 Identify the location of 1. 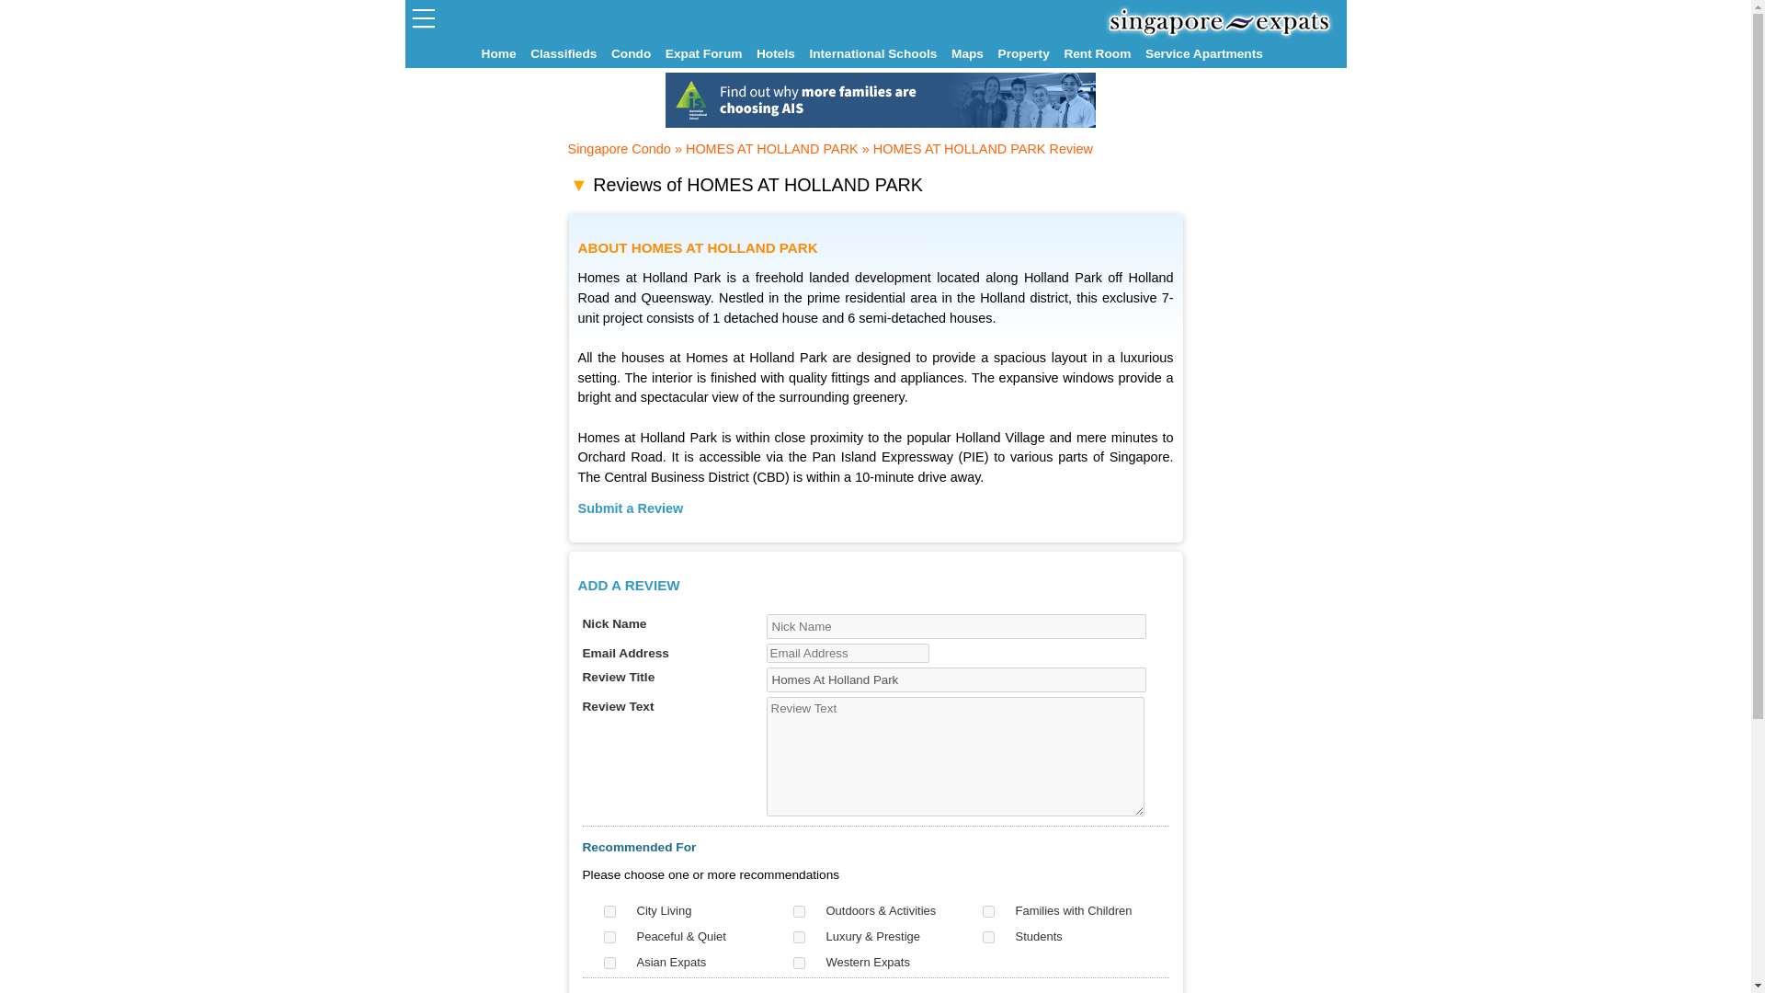
(609, 910).